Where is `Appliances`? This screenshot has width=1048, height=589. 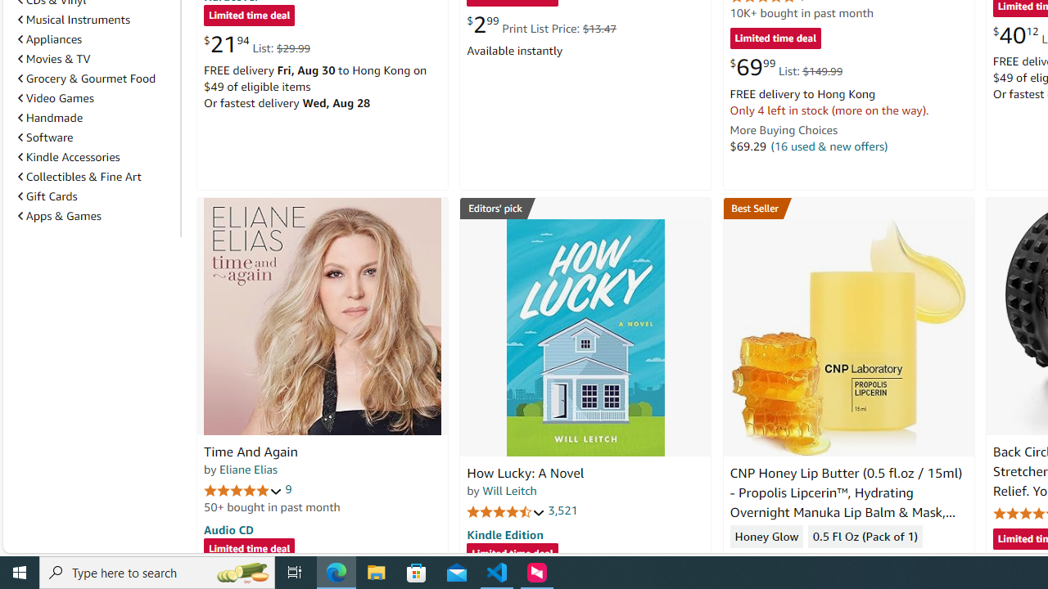
Appliances is located at coordinates (50, 38).